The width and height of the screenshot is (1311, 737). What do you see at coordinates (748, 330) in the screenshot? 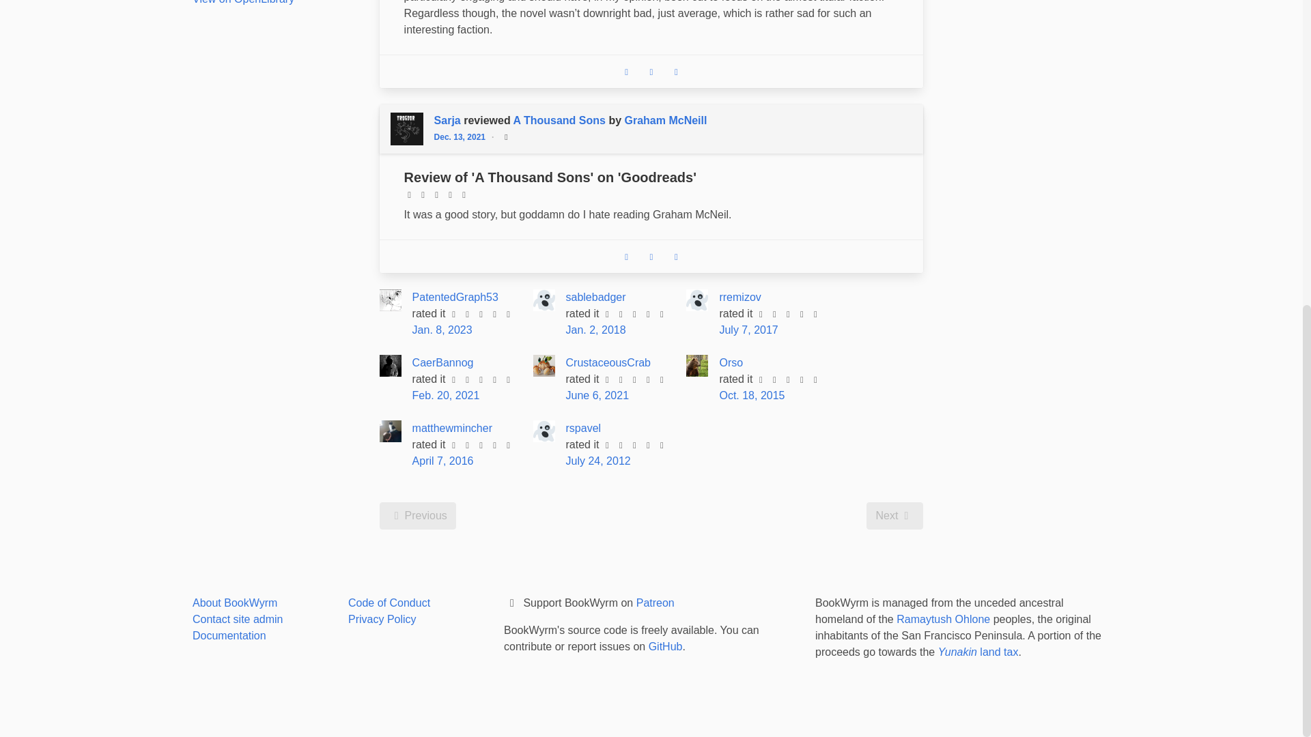
I see `July 7, 2017` at bounding box center [748, 330].